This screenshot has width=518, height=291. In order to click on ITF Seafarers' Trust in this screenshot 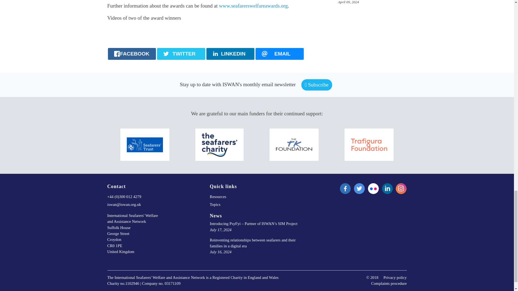, I will do `click(145, 144)`.